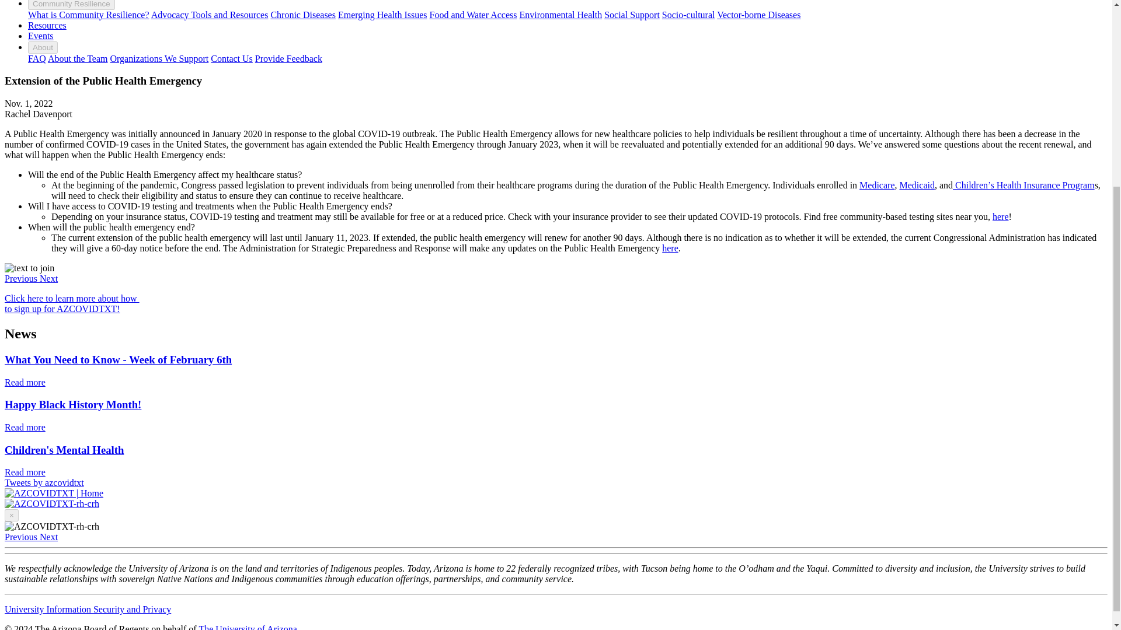 Image resolution: width=1121 pixels, height=630 pixels. Describe the element at coordinates (473, 15) in the screenshot. I see `Food and Water Access` at that location.